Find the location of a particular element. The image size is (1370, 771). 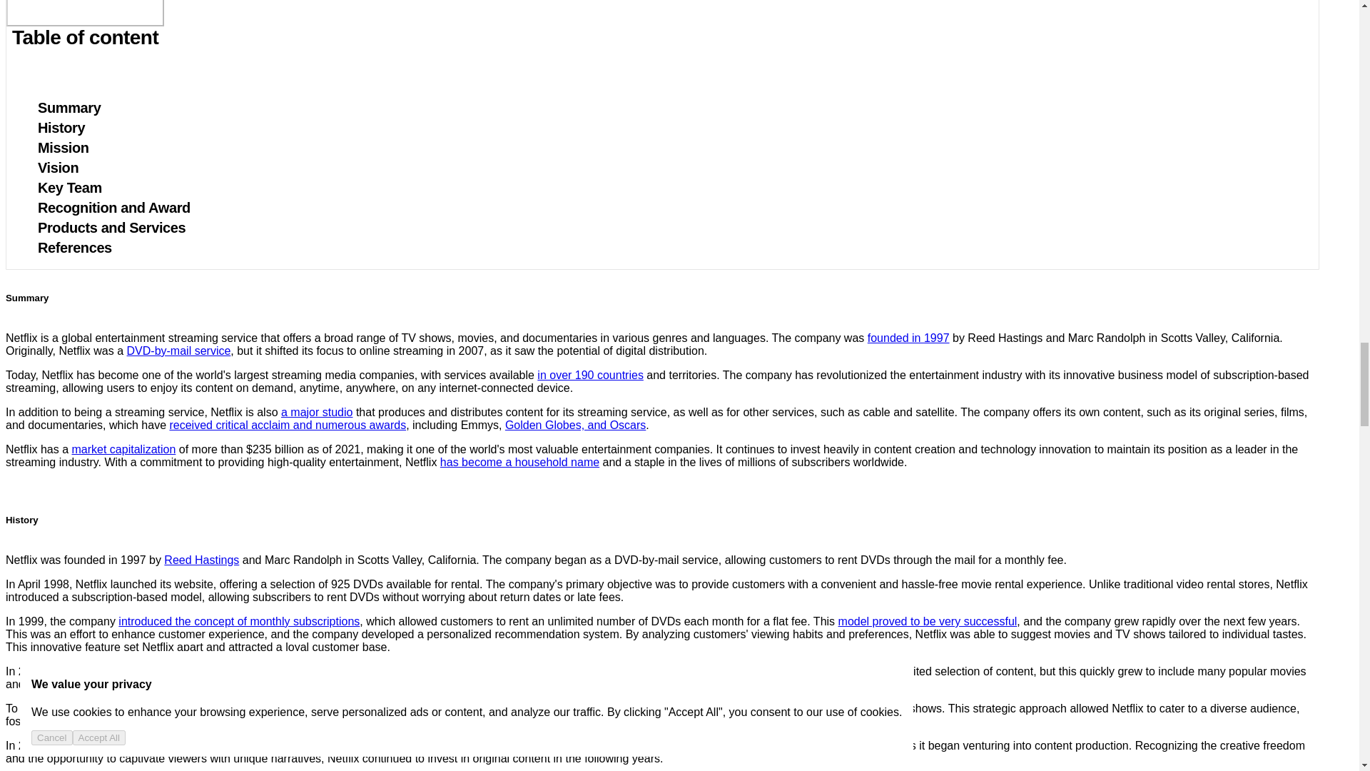

founded in 1997 is located at coordinates (908, 338).